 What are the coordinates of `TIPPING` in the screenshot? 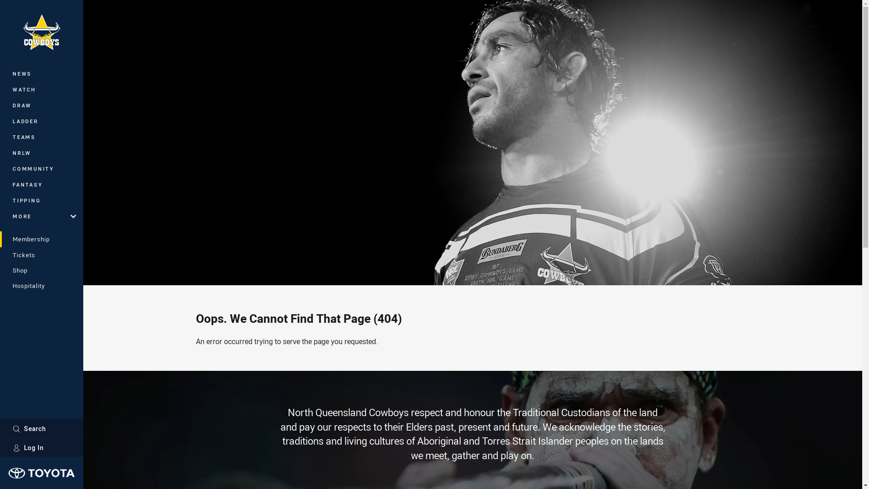 It's located at (42, 200).